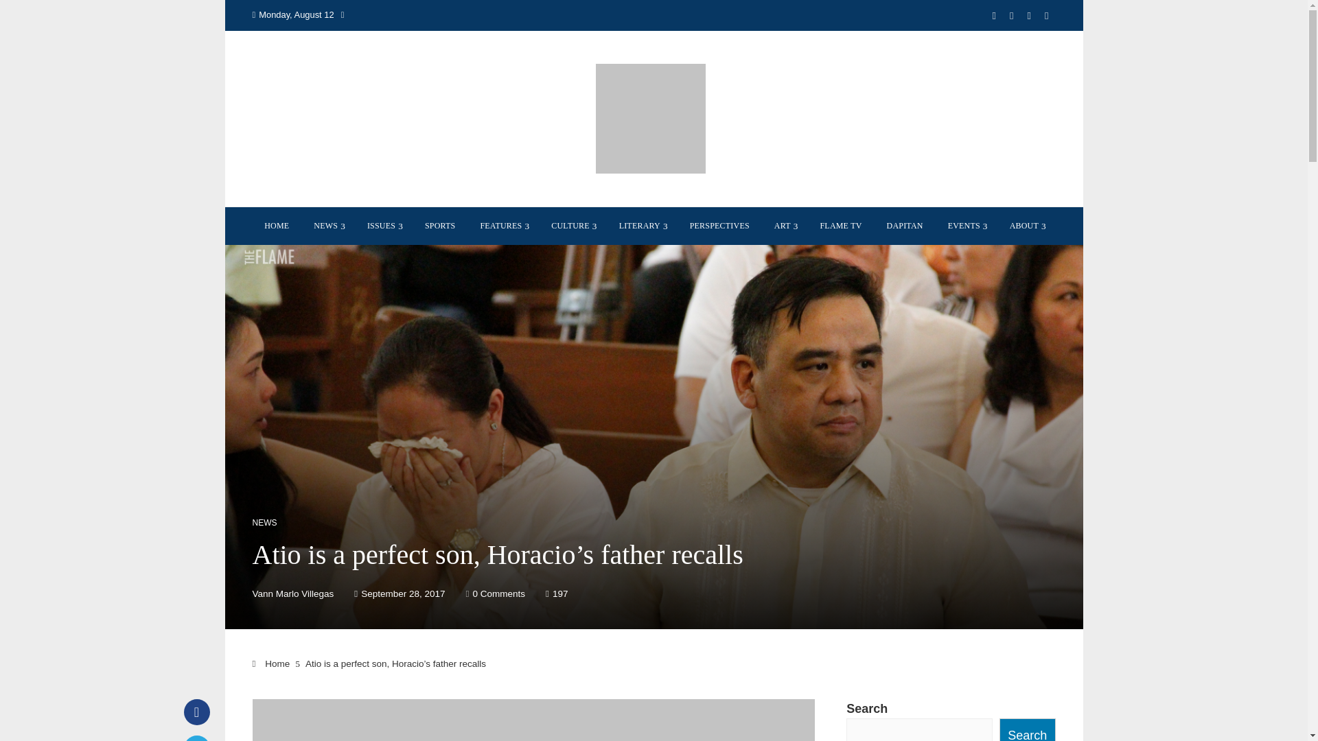 The image size is (1318, 741). Describe the element at coordinates (328, 226) in the screenshot. I see `NEWS` at that location.